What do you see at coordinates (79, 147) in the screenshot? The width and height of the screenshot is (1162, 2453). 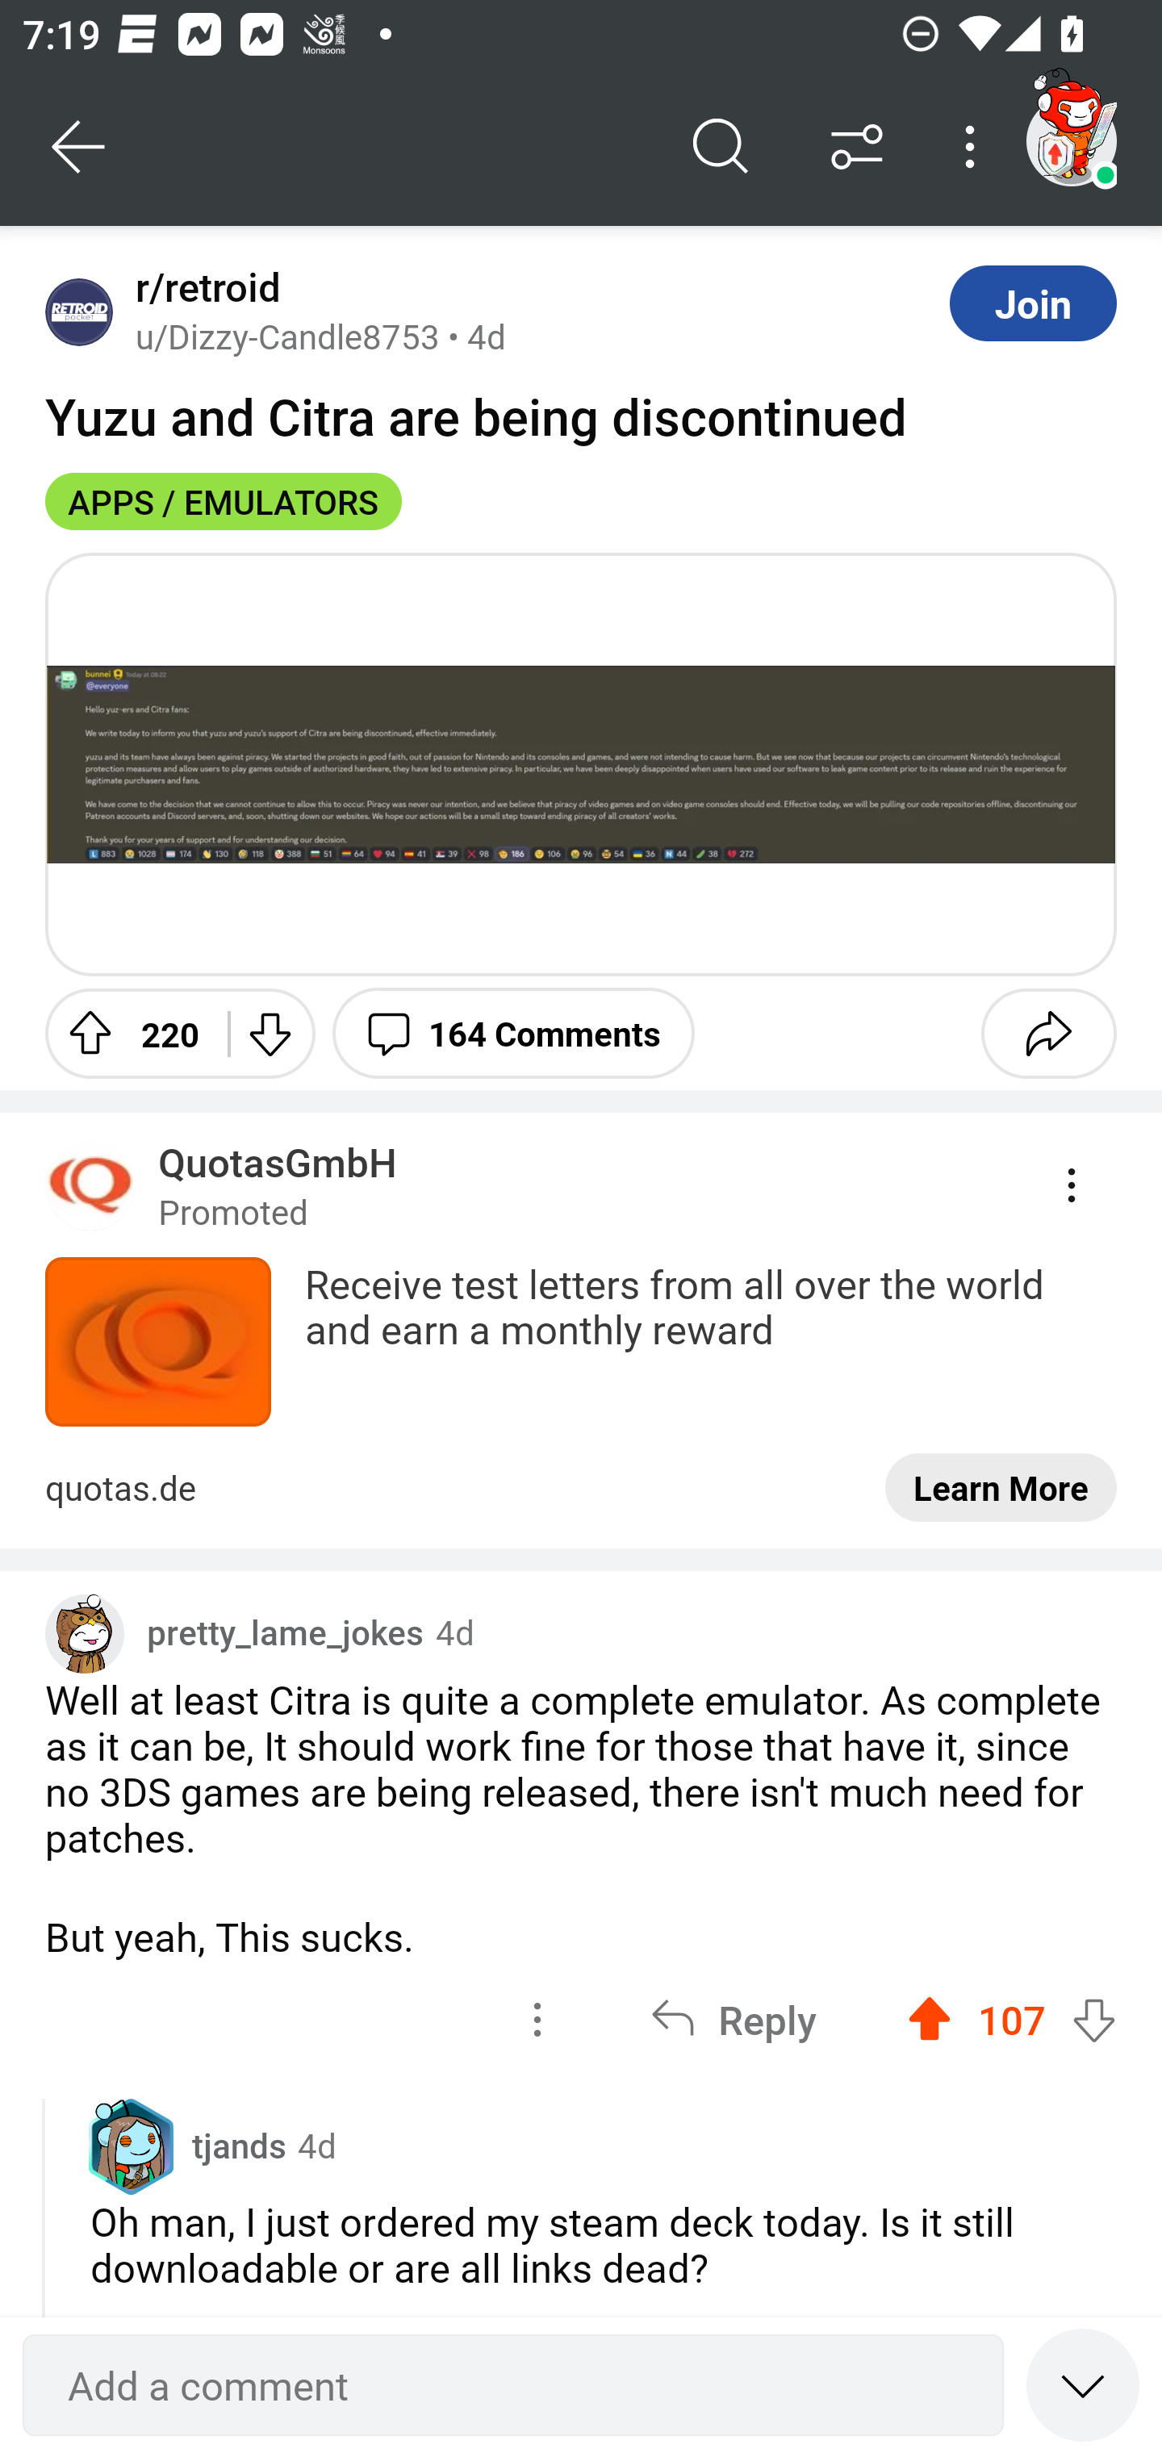 I see `Back` at bounding box center [79, 147].